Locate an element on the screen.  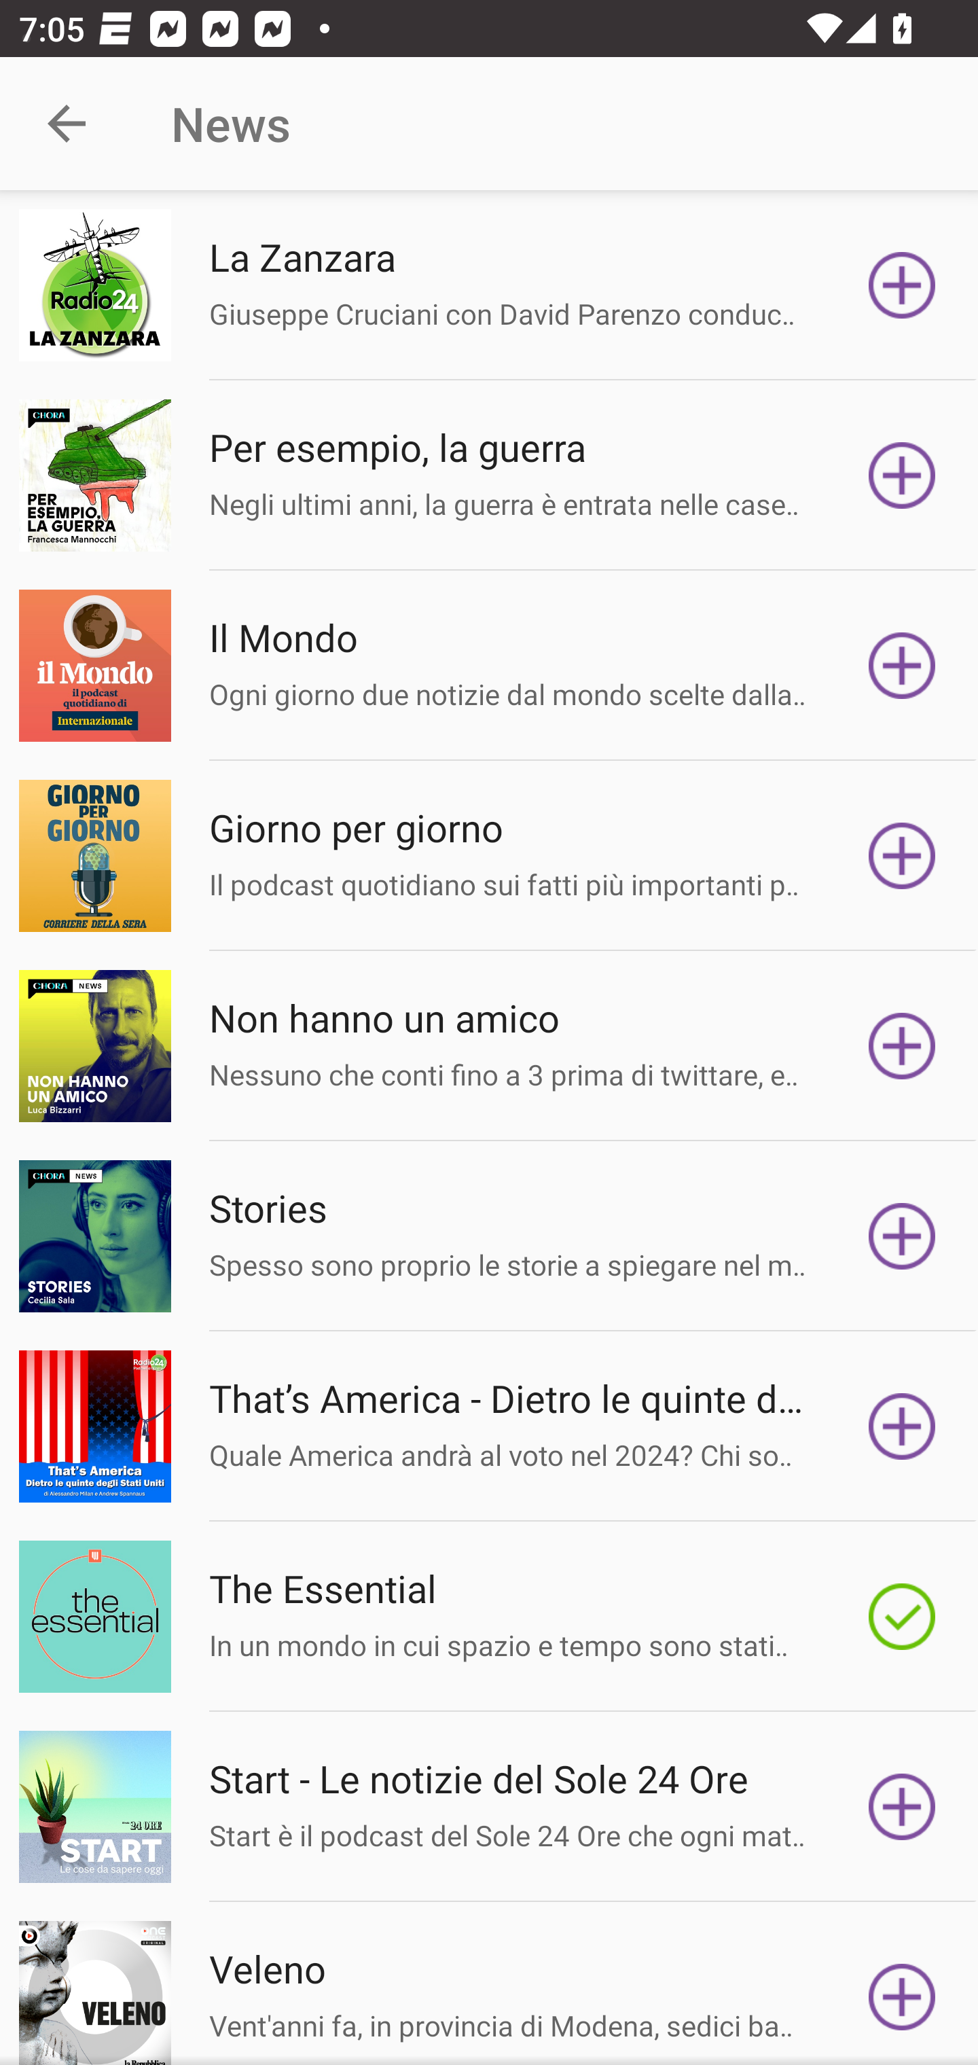
Subscribe is located at coordinates (902, 1426).